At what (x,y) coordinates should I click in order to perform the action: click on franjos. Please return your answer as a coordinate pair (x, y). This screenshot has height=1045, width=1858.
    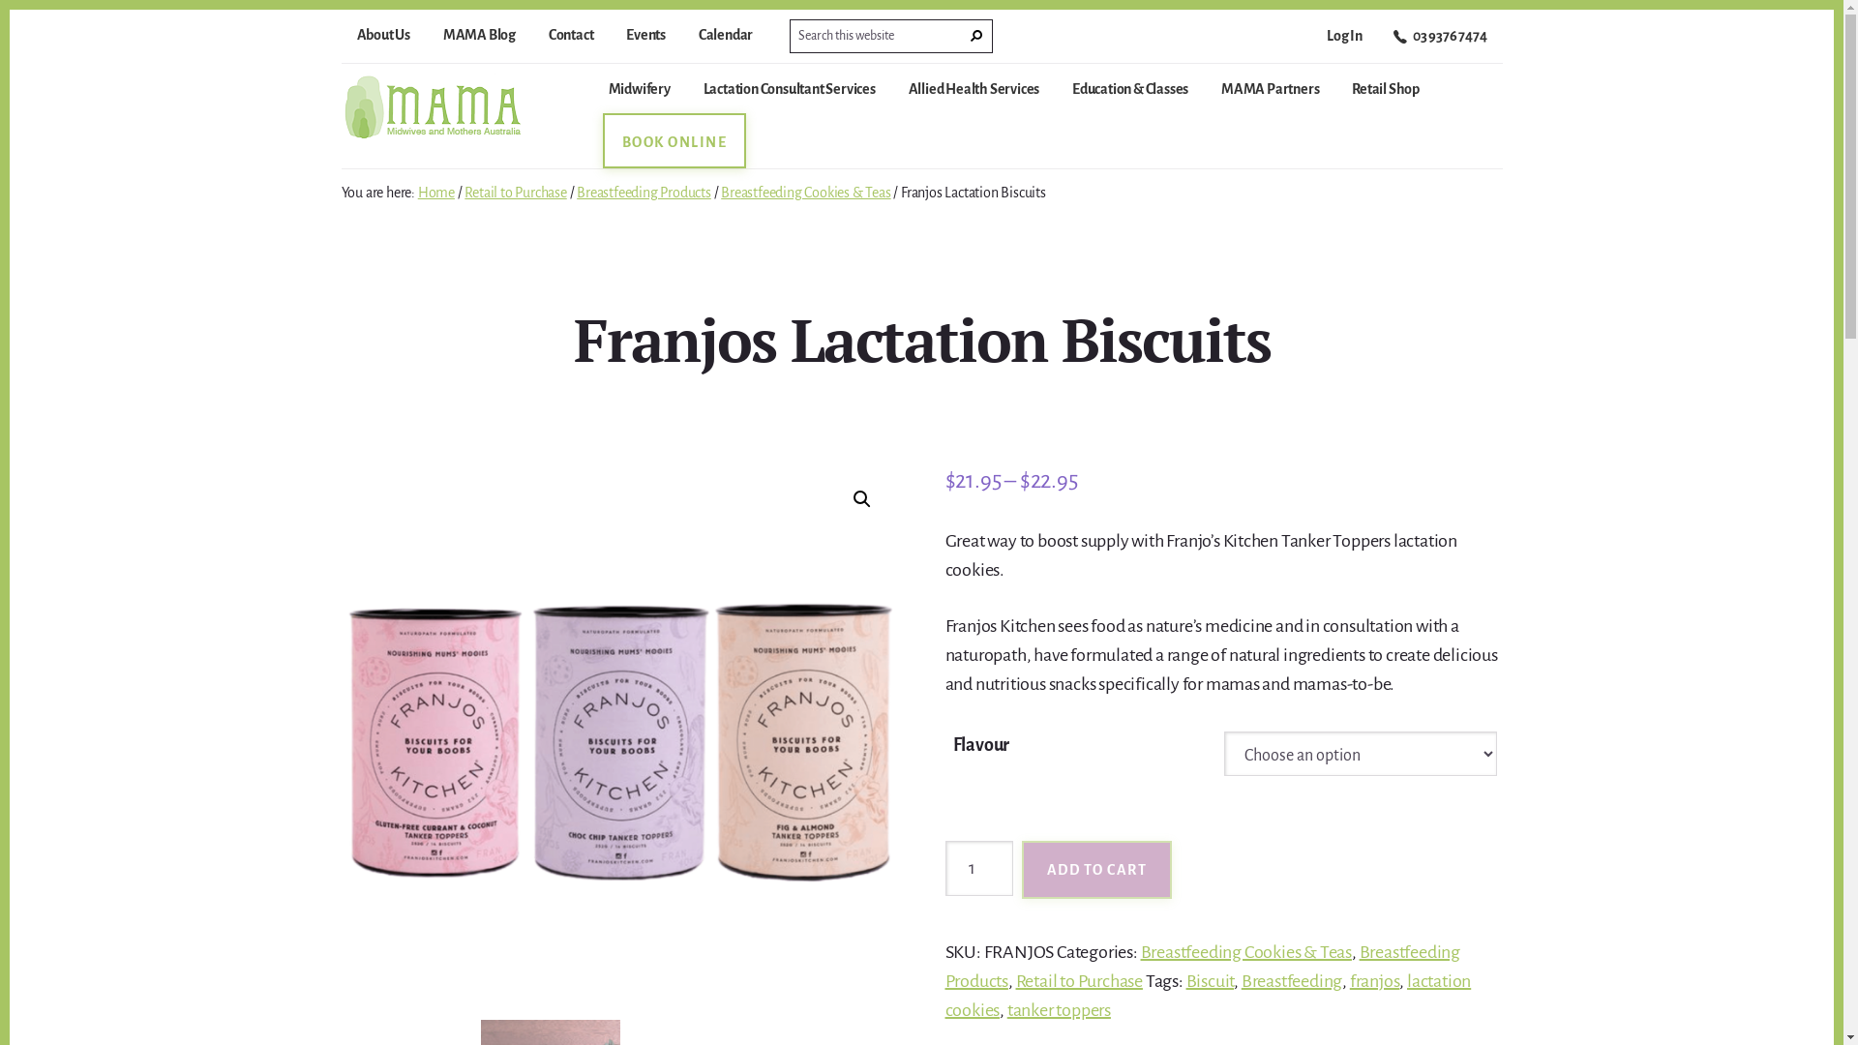
    Looking at the image, I should click on (1375, 981).